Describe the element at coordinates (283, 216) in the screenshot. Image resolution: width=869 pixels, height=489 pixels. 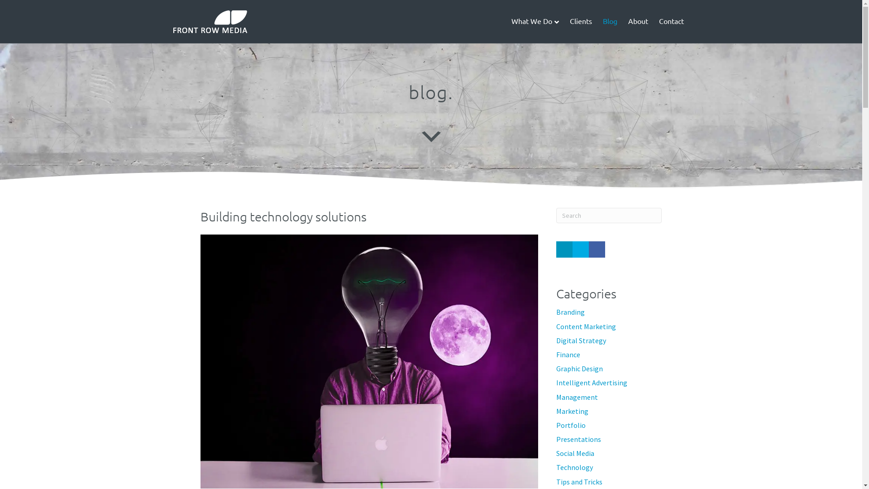
I see `Building technology solutions` at that location.